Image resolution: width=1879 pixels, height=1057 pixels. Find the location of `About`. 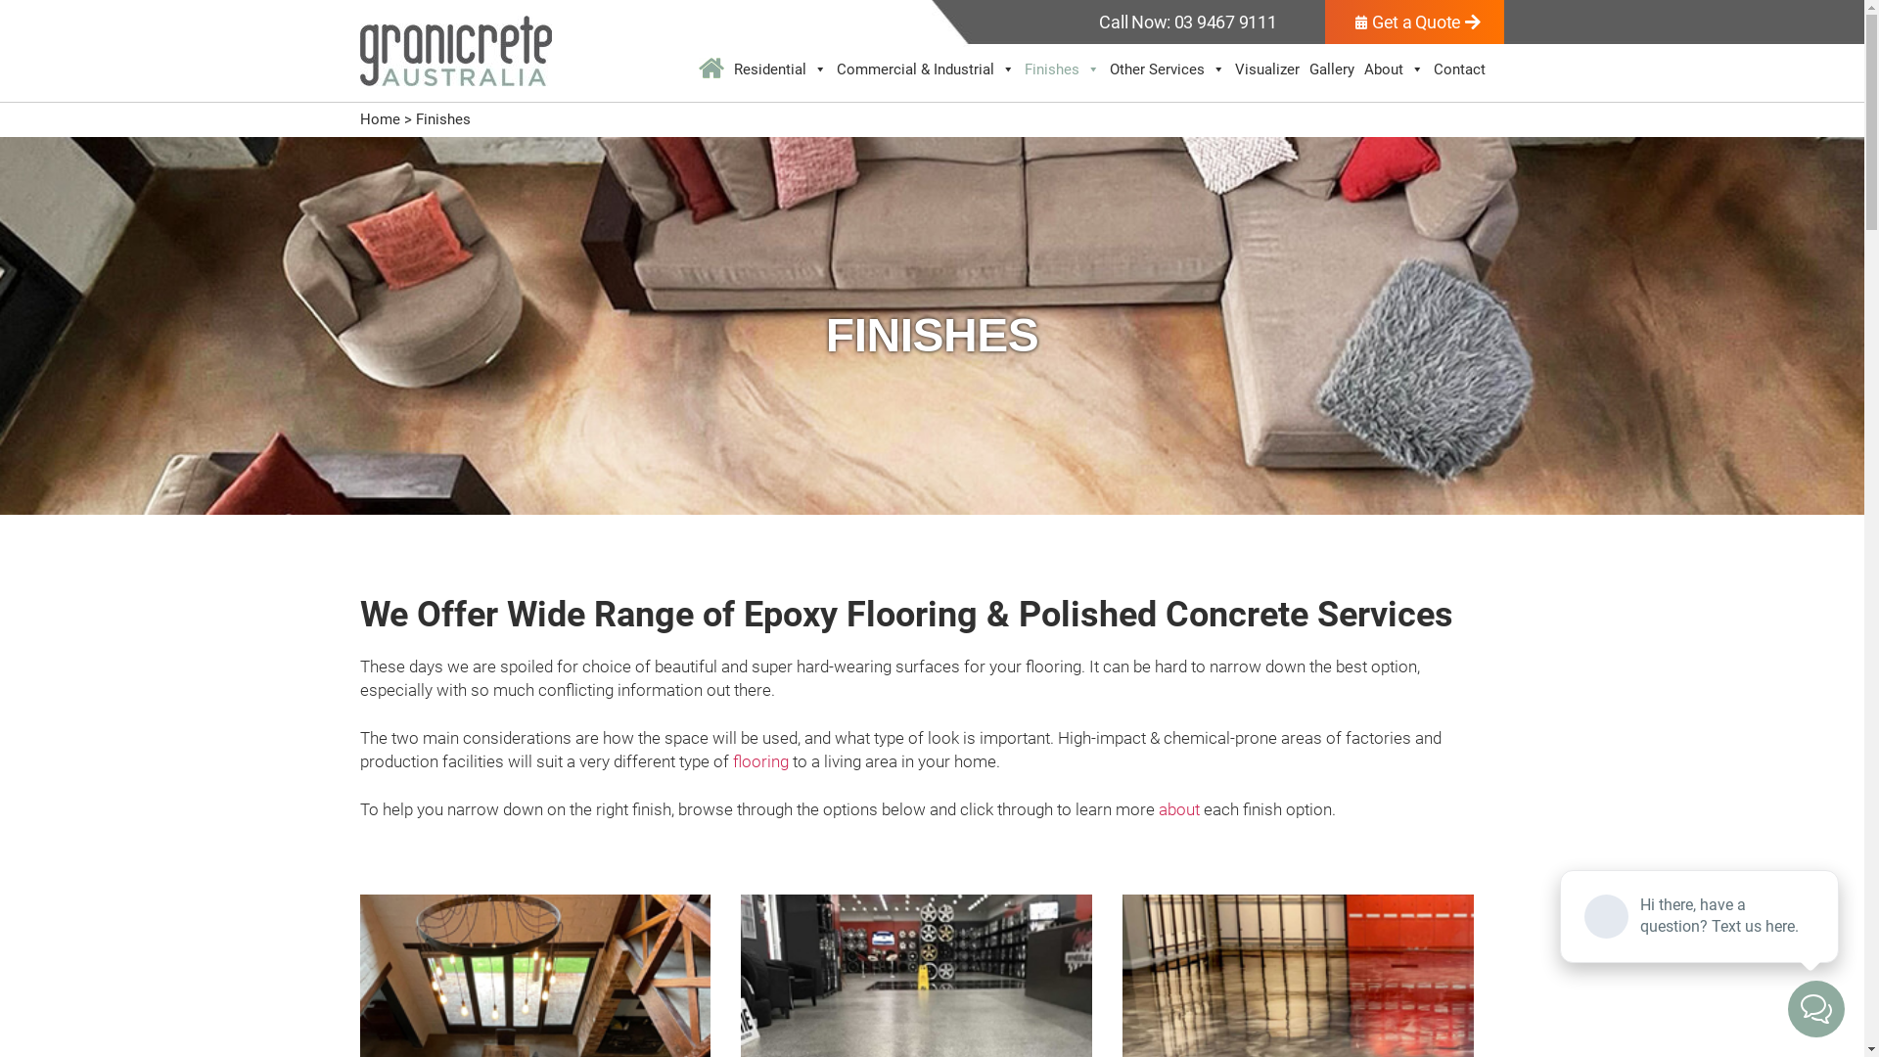

About is located at coordinates (1394, 69).